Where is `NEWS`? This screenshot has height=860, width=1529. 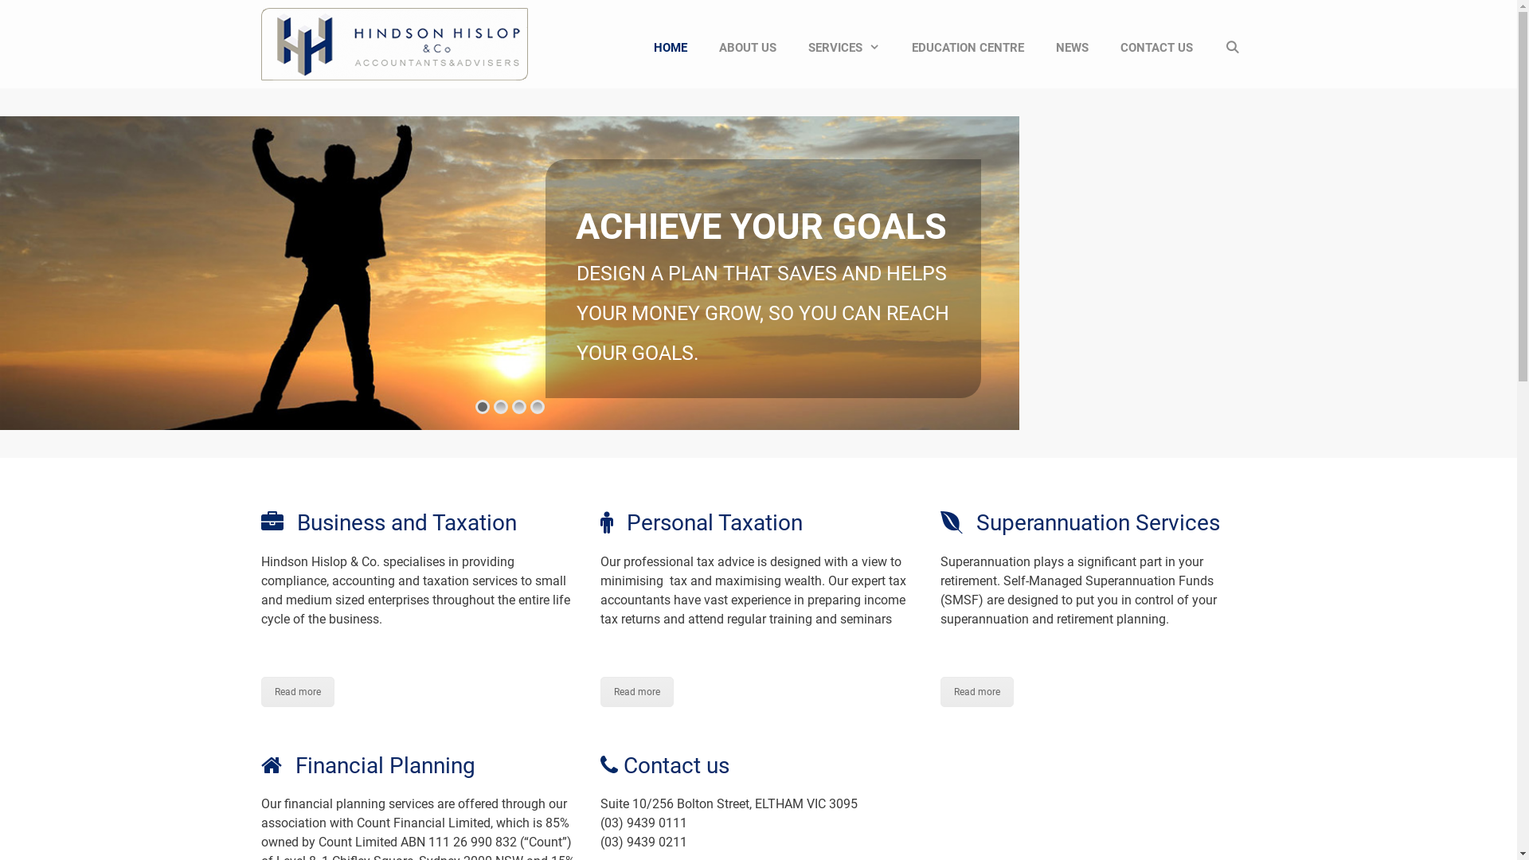 NEWS is located at coordinates (1072, 48).